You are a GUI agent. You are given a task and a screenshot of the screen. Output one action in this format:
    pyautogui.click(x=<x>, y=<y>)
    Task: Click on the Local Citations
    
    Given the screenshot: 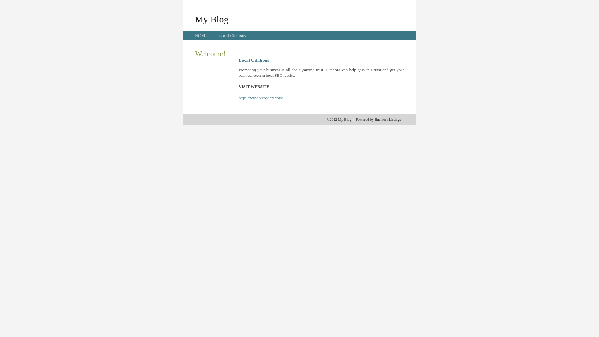 What is the action you would take?
    pyautogui.click(x=232, y=36)
    